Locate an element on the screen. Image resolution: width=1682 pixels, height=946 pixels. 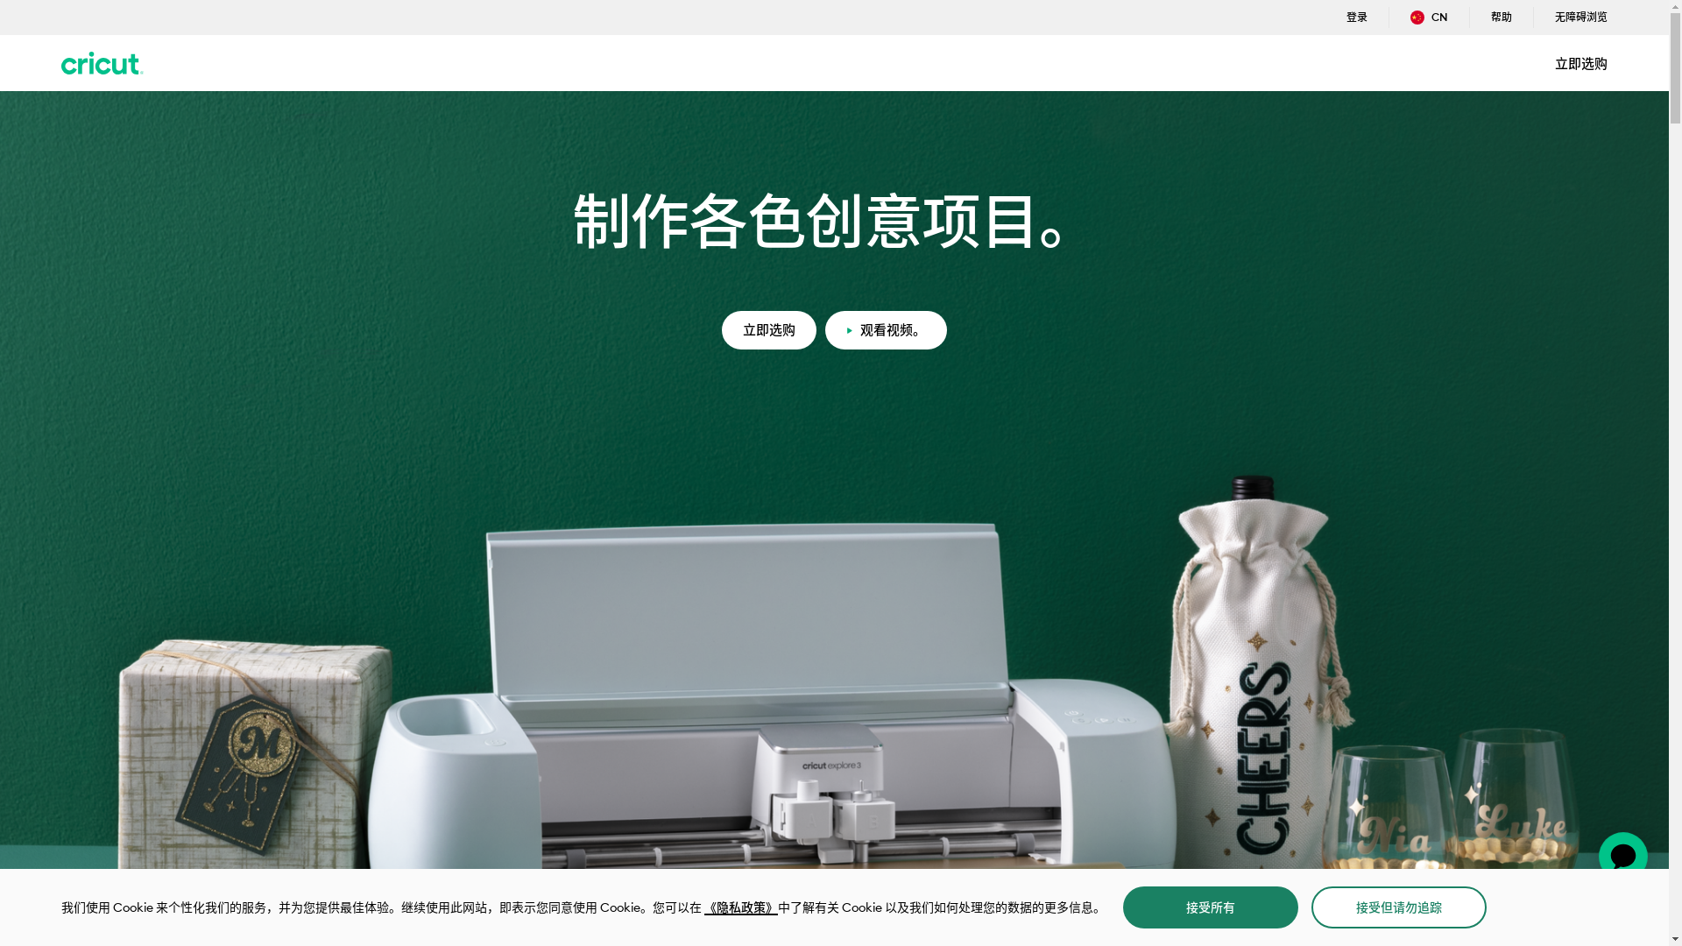
CN is located at coordinates (1430, 18).